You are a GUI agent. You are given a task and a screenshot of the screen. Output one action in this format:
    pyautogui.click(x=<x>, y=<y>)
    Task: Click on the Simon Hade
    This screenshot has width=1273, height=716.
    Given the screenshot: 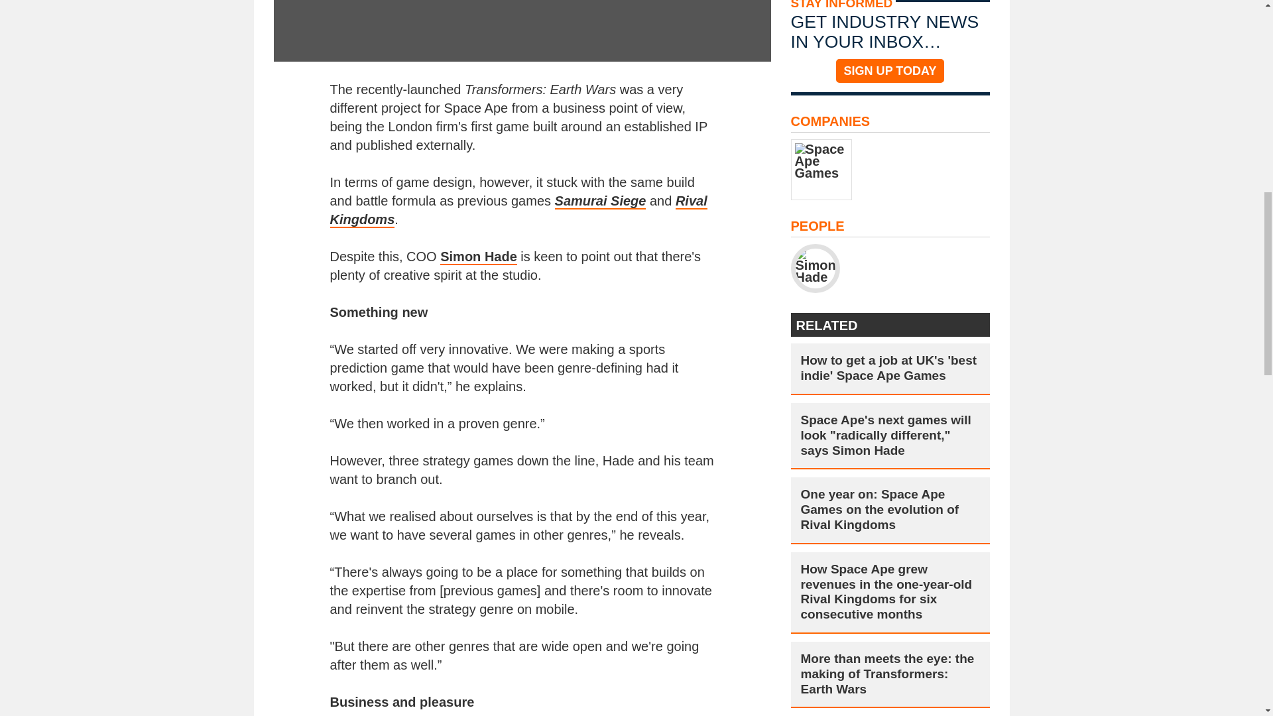 What is the action you would take?
    pyautogui.click(x=479, y=257)
    